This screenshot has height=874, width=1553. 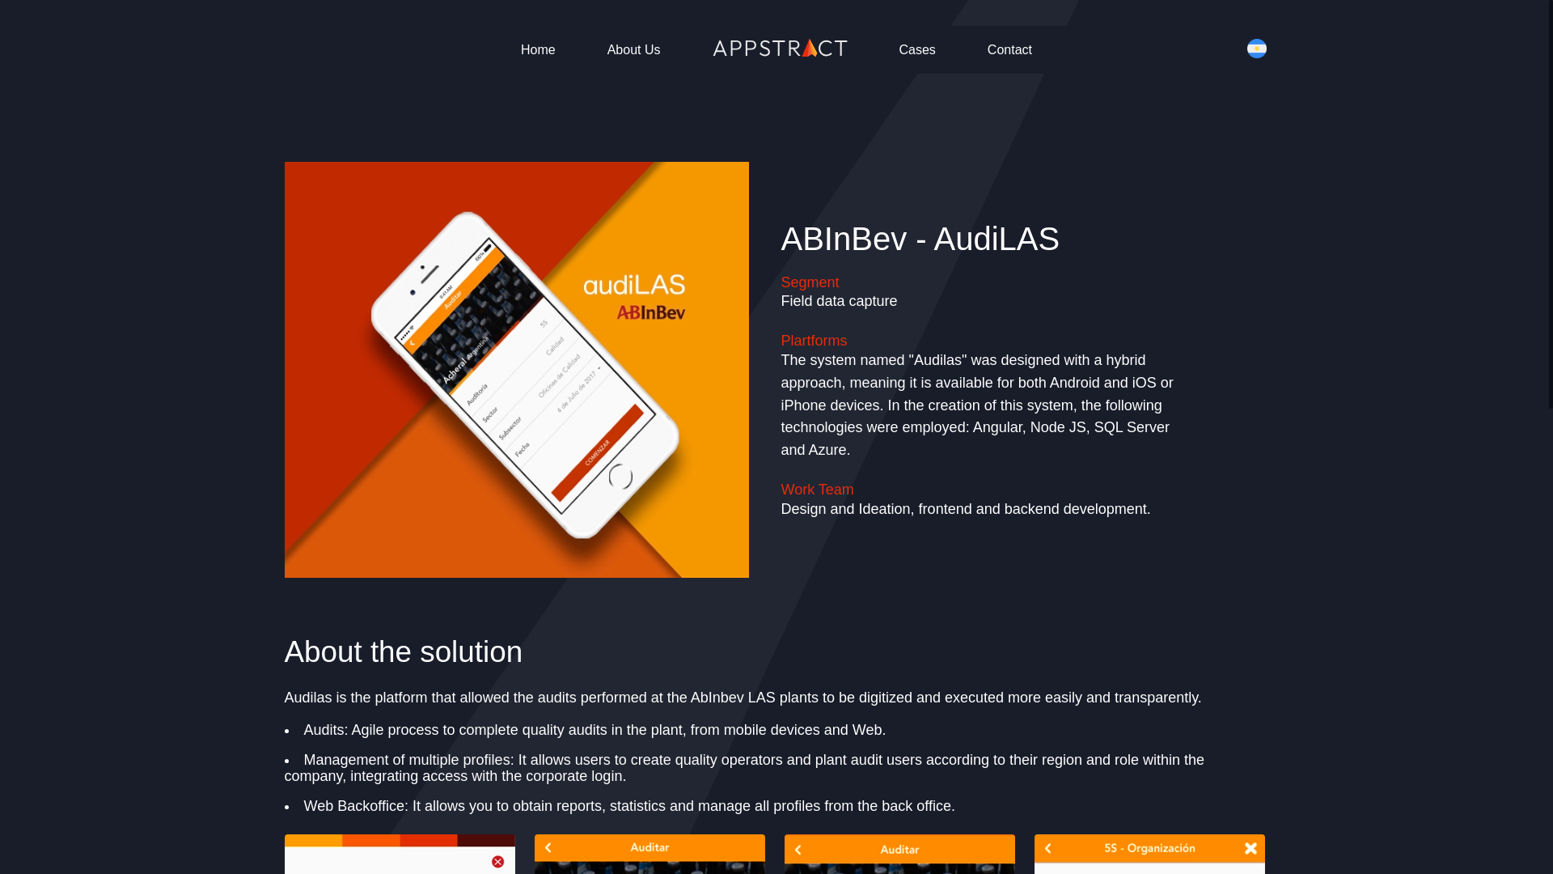 What do you see at coordinates (1009, 49) in the screenshot?
I see `Contact` at bounding box center [1009, 49].